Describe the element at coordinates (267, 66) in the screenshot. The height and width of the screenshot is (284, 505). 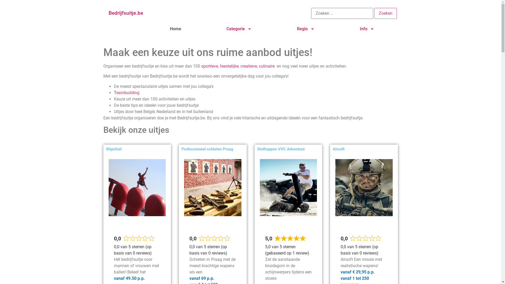
I see `culinaire` at that location.